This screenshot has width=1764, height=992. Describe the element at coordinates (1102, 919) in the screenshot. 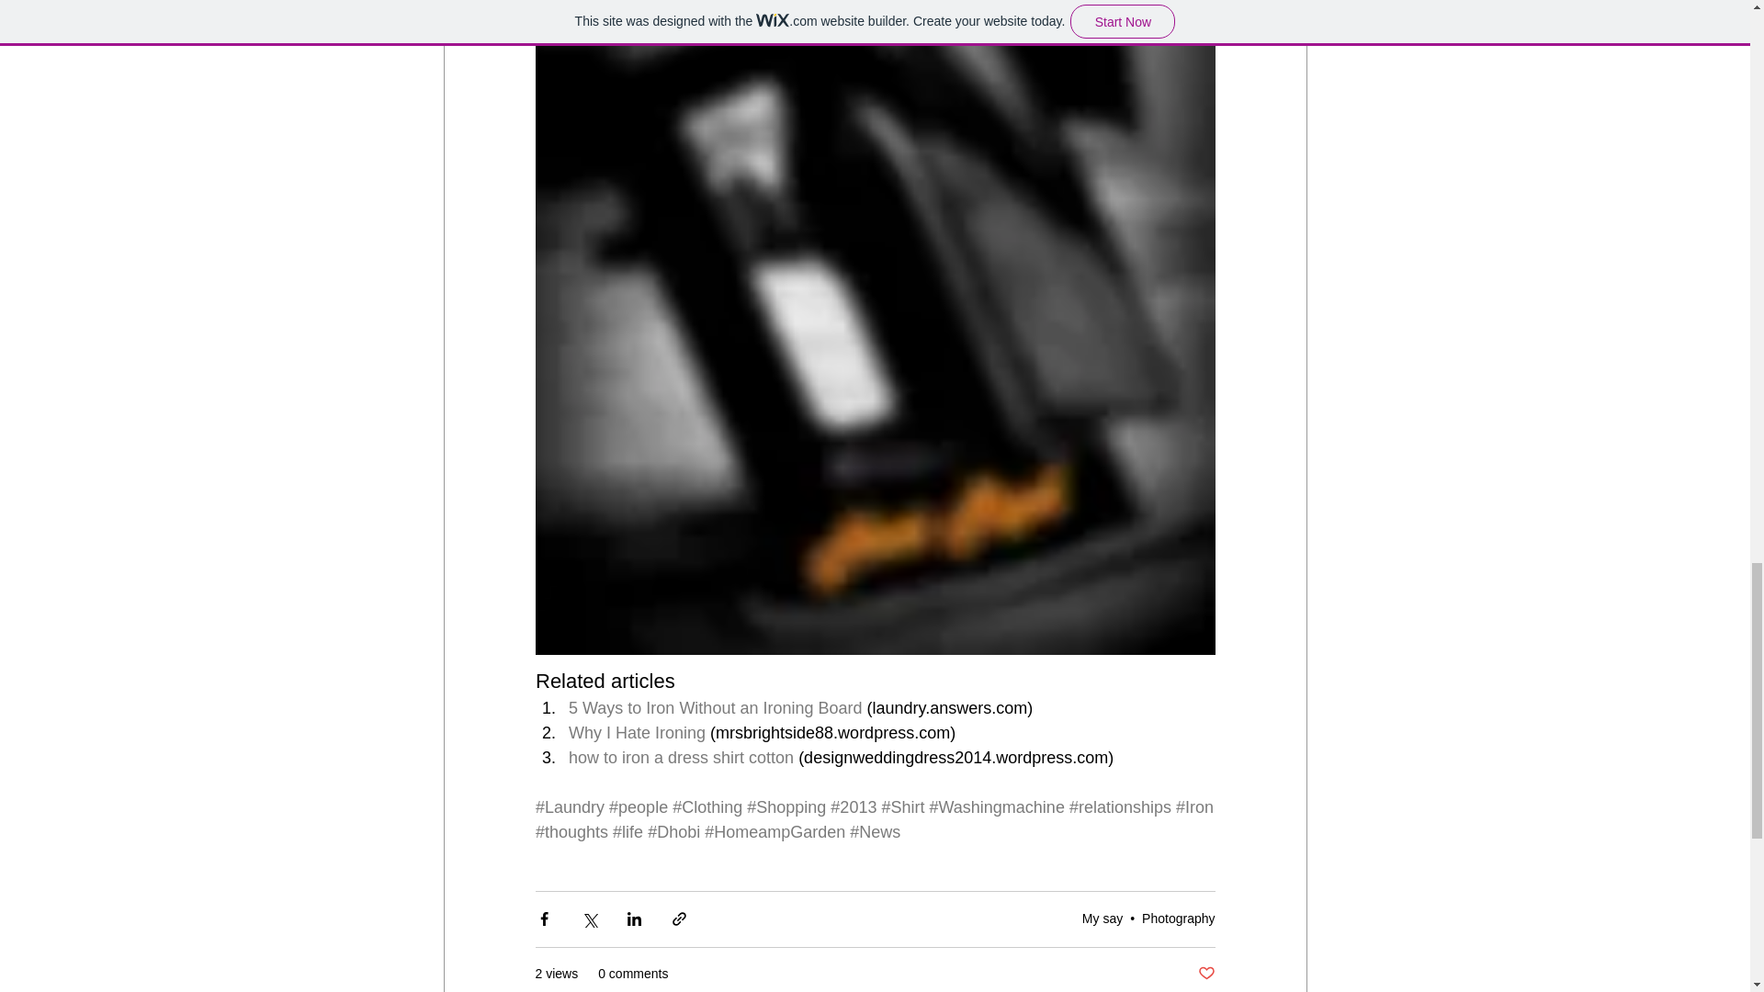

I see `My say` at that location.